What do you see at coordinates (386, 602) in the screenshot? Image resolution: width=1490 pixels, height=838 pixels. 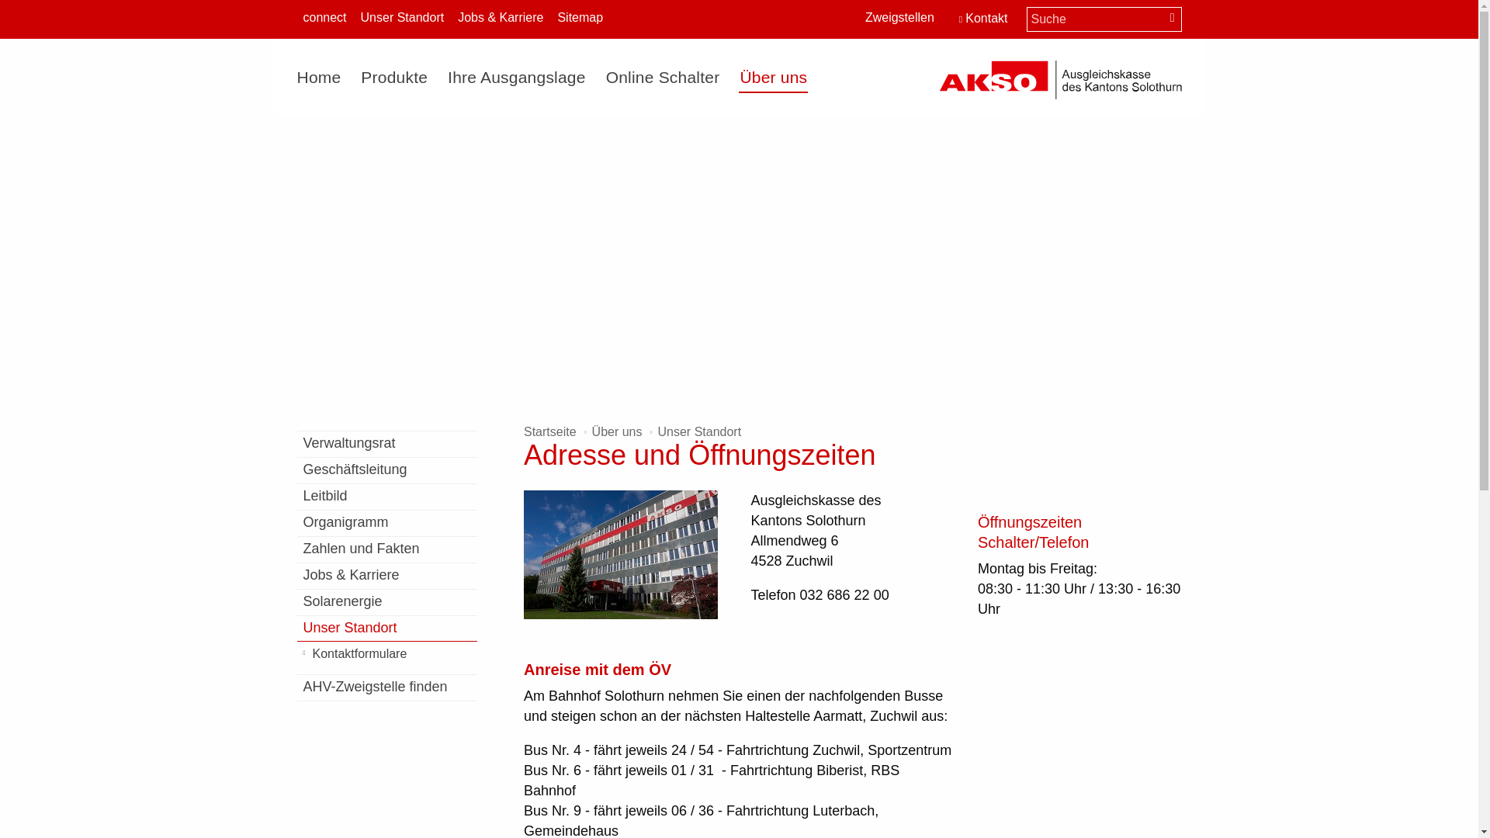 I see `Solarenergie` at bounding box center [386, 602].